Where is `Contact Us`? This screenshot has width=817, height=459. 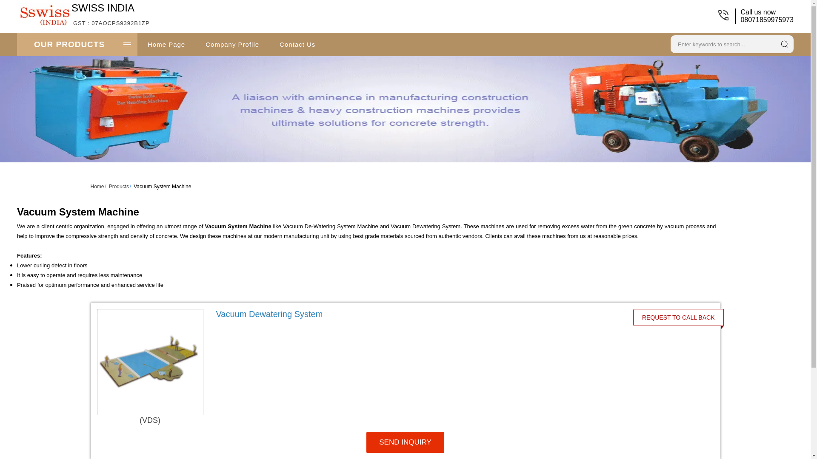
Contact Us is located at coordinates (678, 317).